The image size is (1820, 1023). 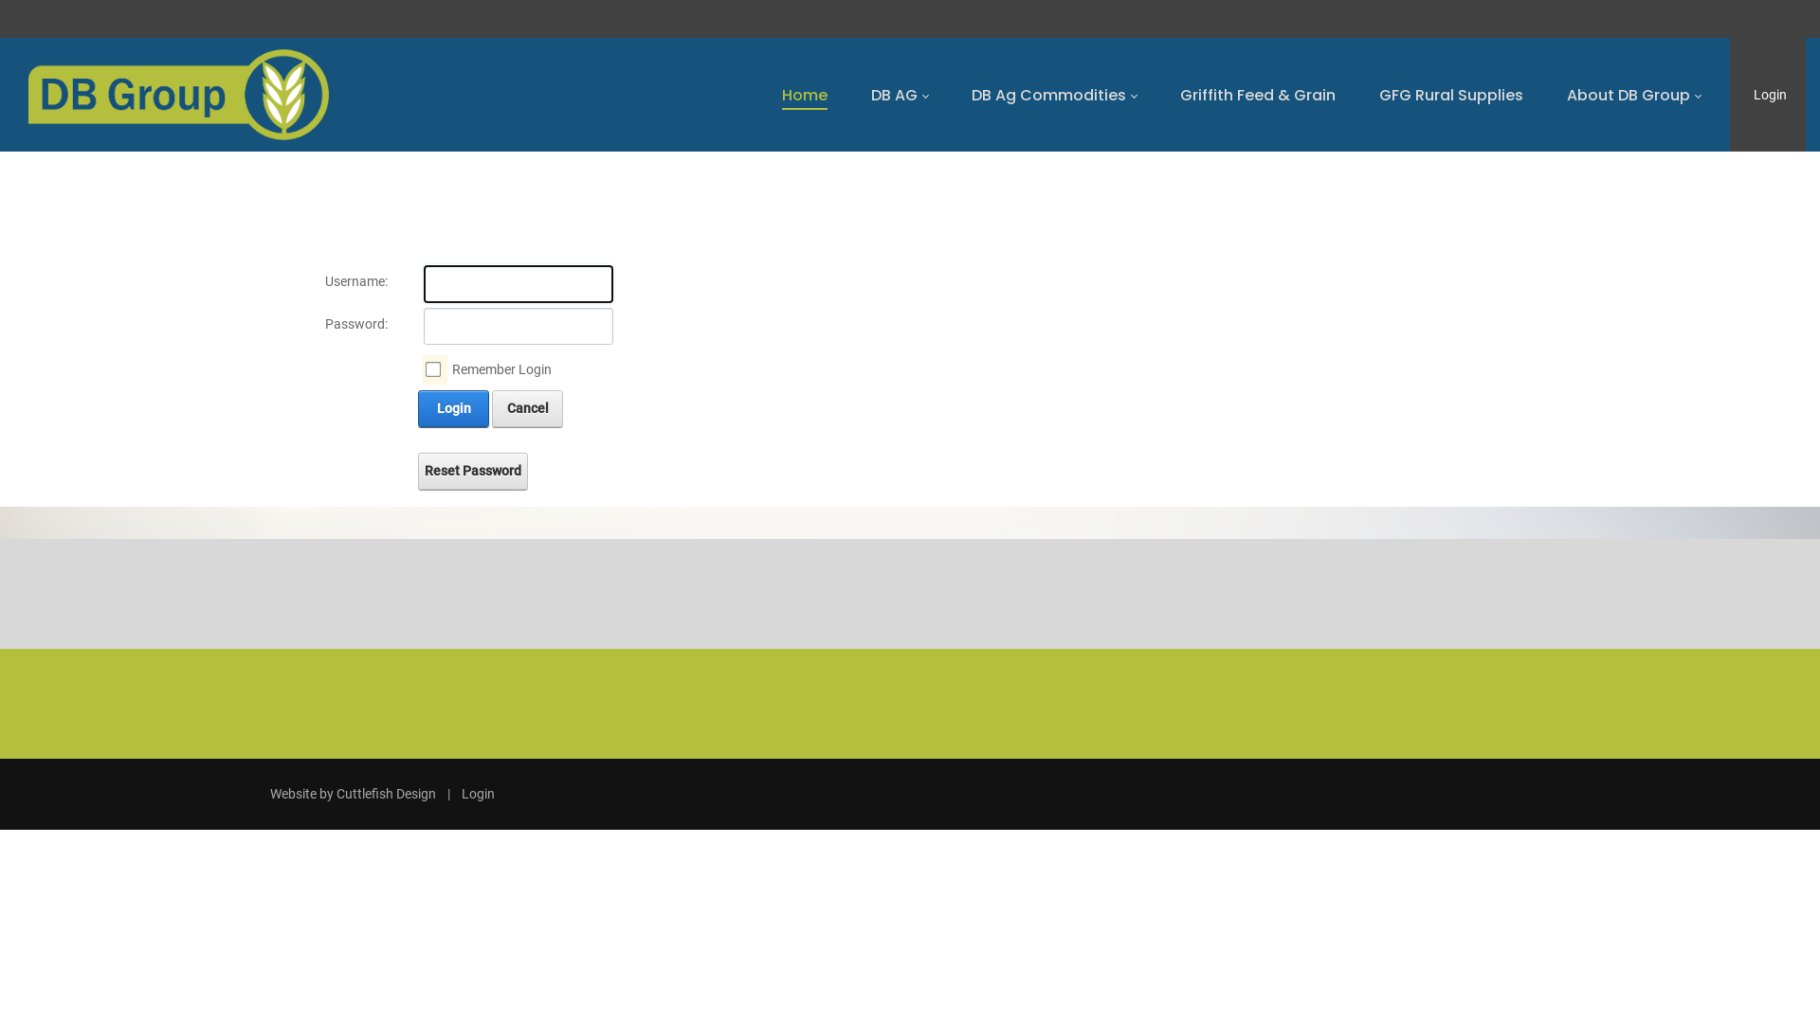 What do you see at coordinates (1054, 95) in the screenshot?
I see `DB Ag Commodities` at bounding box center [1054, 95].